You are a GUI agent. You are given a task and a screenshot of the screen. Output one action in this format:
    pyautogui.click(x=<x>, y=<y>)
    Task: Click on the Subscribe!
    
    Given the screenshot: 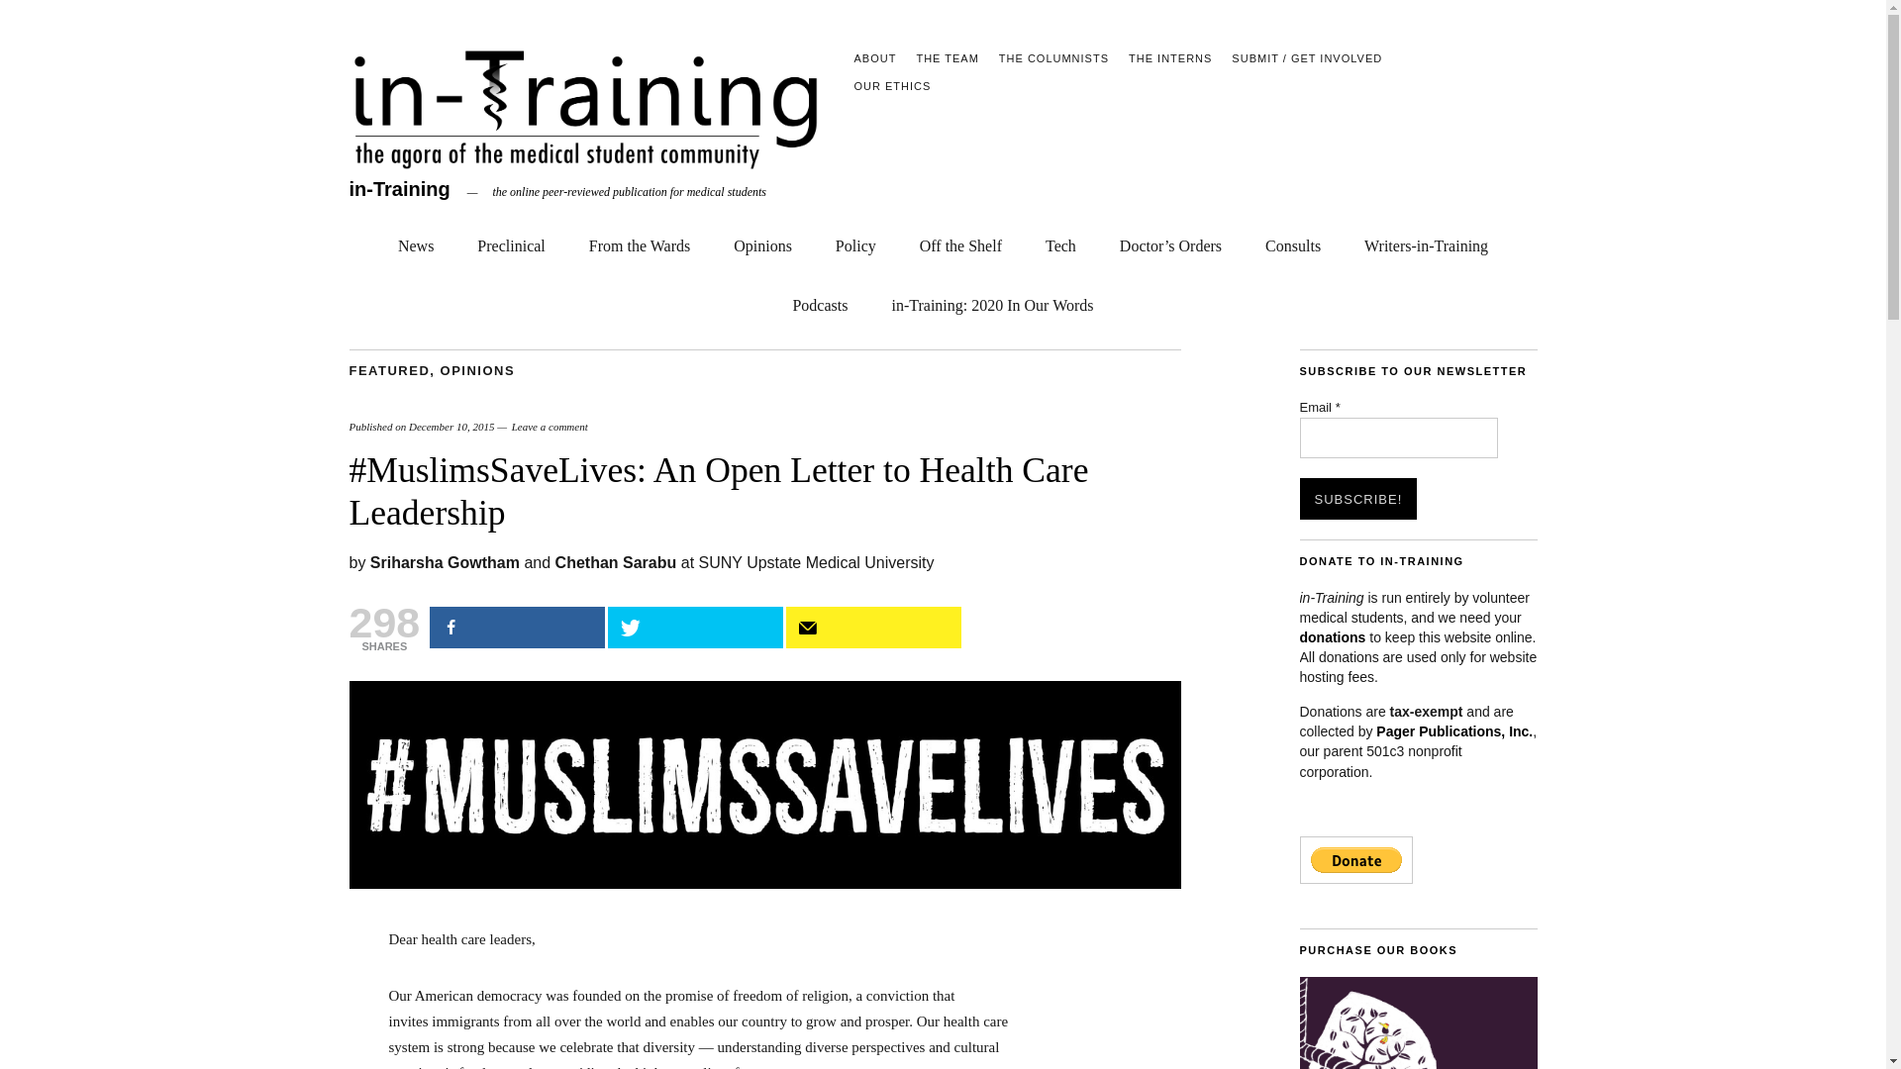 What is the action you would take?
    pyautogui.click(x=1356, y=498)
    